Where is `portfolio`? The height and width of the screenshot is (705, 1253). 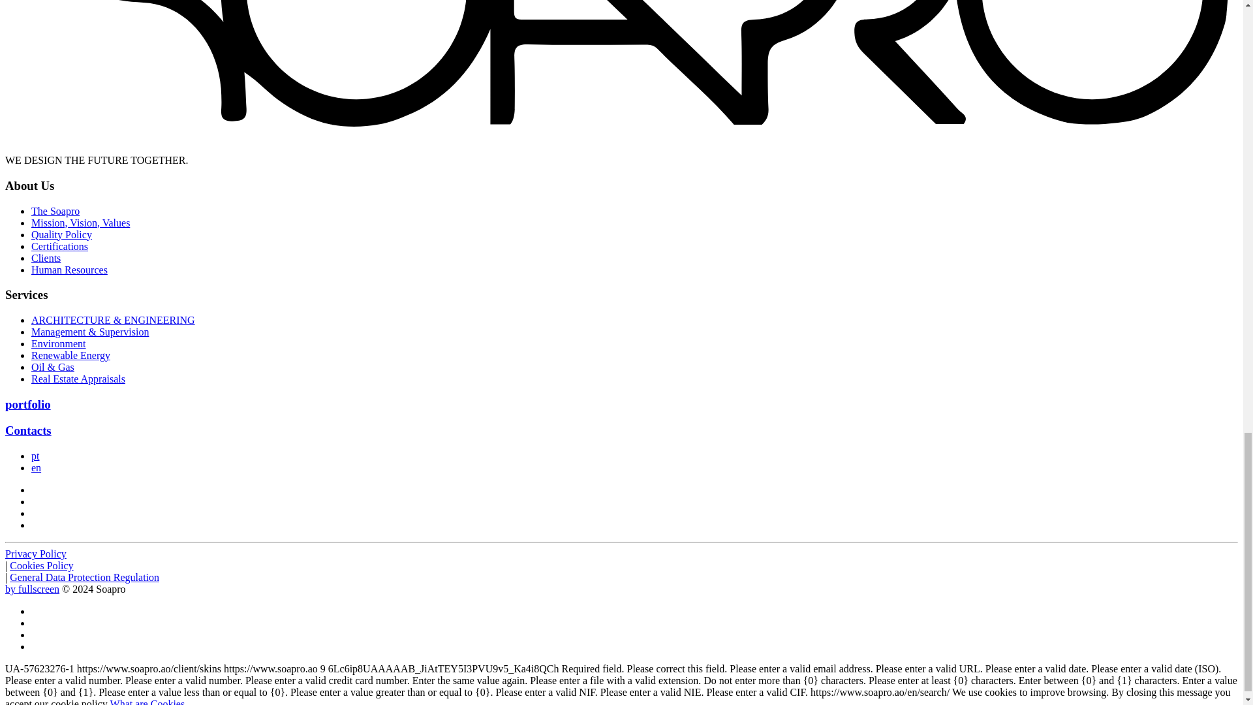
portfolio is located at coordinates (27, 404).